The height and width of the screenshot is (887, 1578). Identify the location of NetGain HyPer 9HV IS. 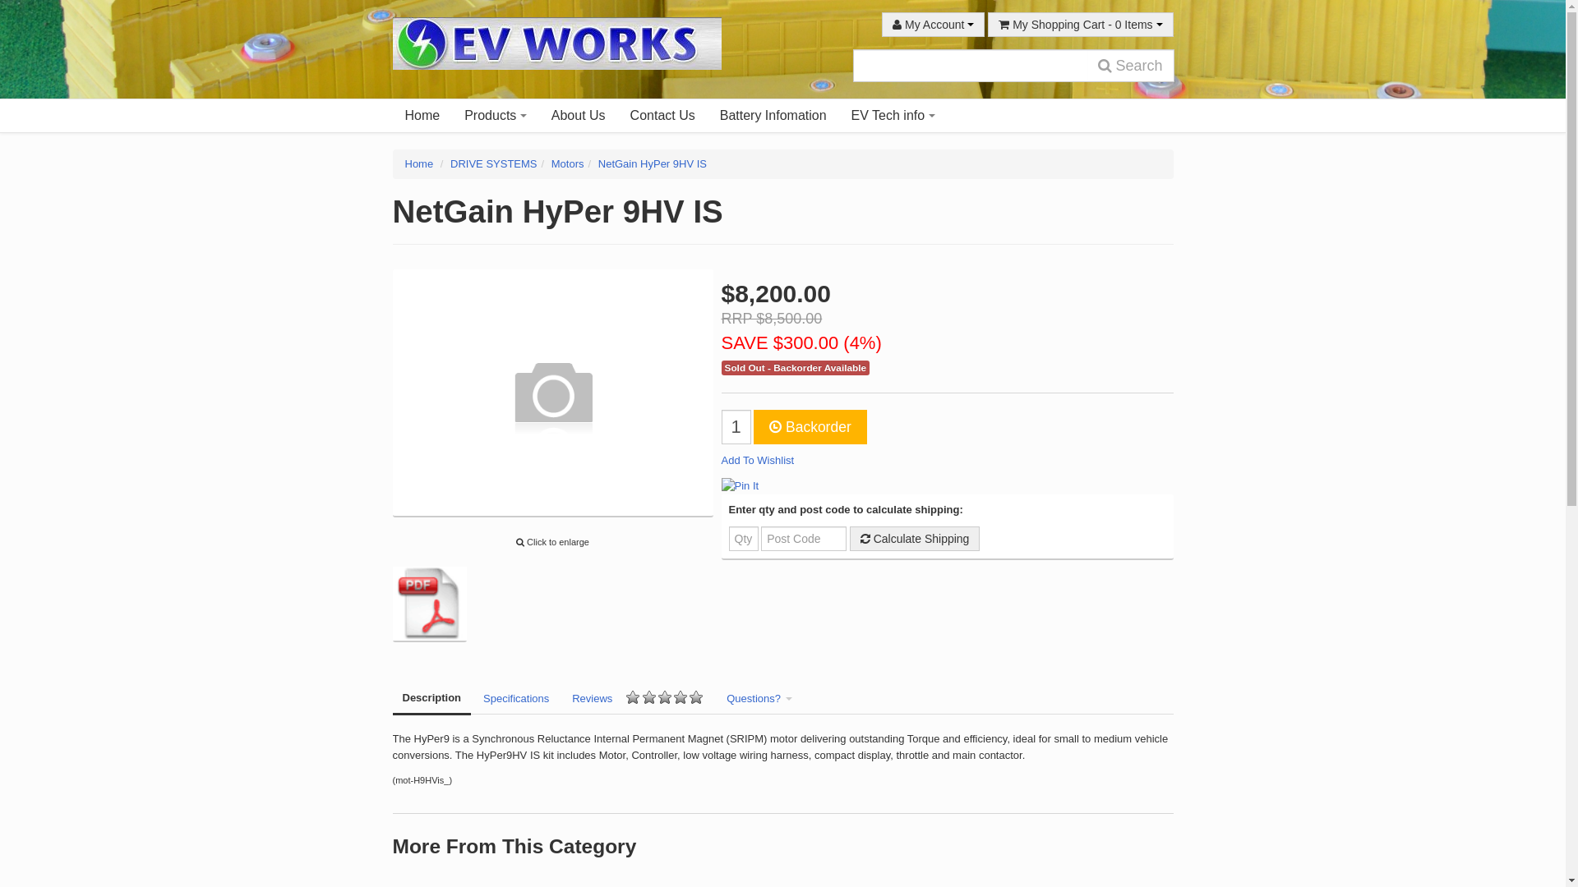
(653, 164).